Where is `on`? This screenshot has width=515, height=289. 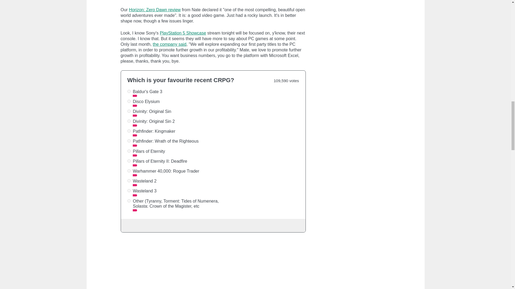 on is located at coordinates (129, 141).